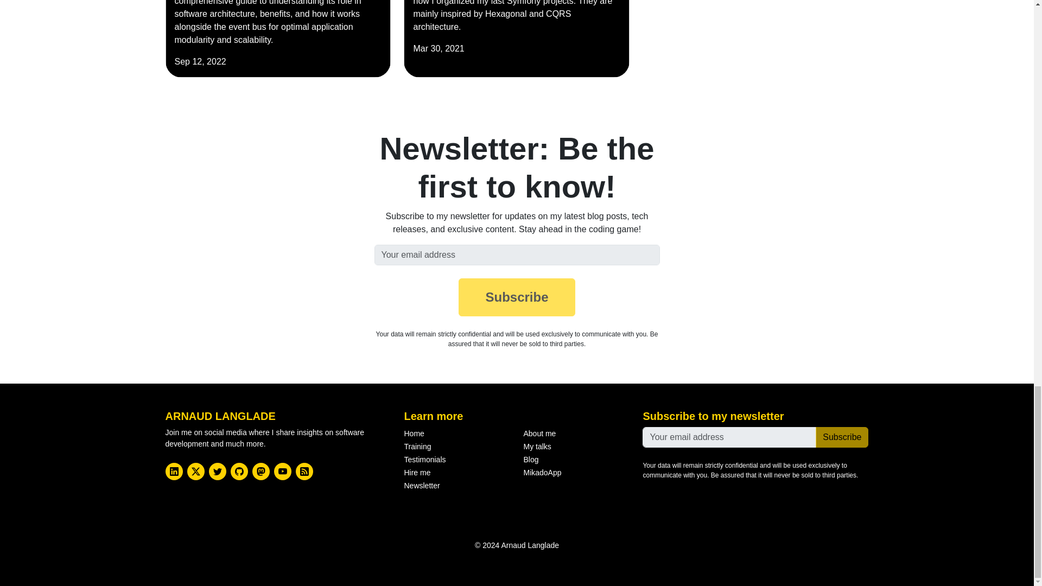  What do you see at coordinates (260, 471) in the screenshot?
I see `mastodon` at bounding box center [260, 471].